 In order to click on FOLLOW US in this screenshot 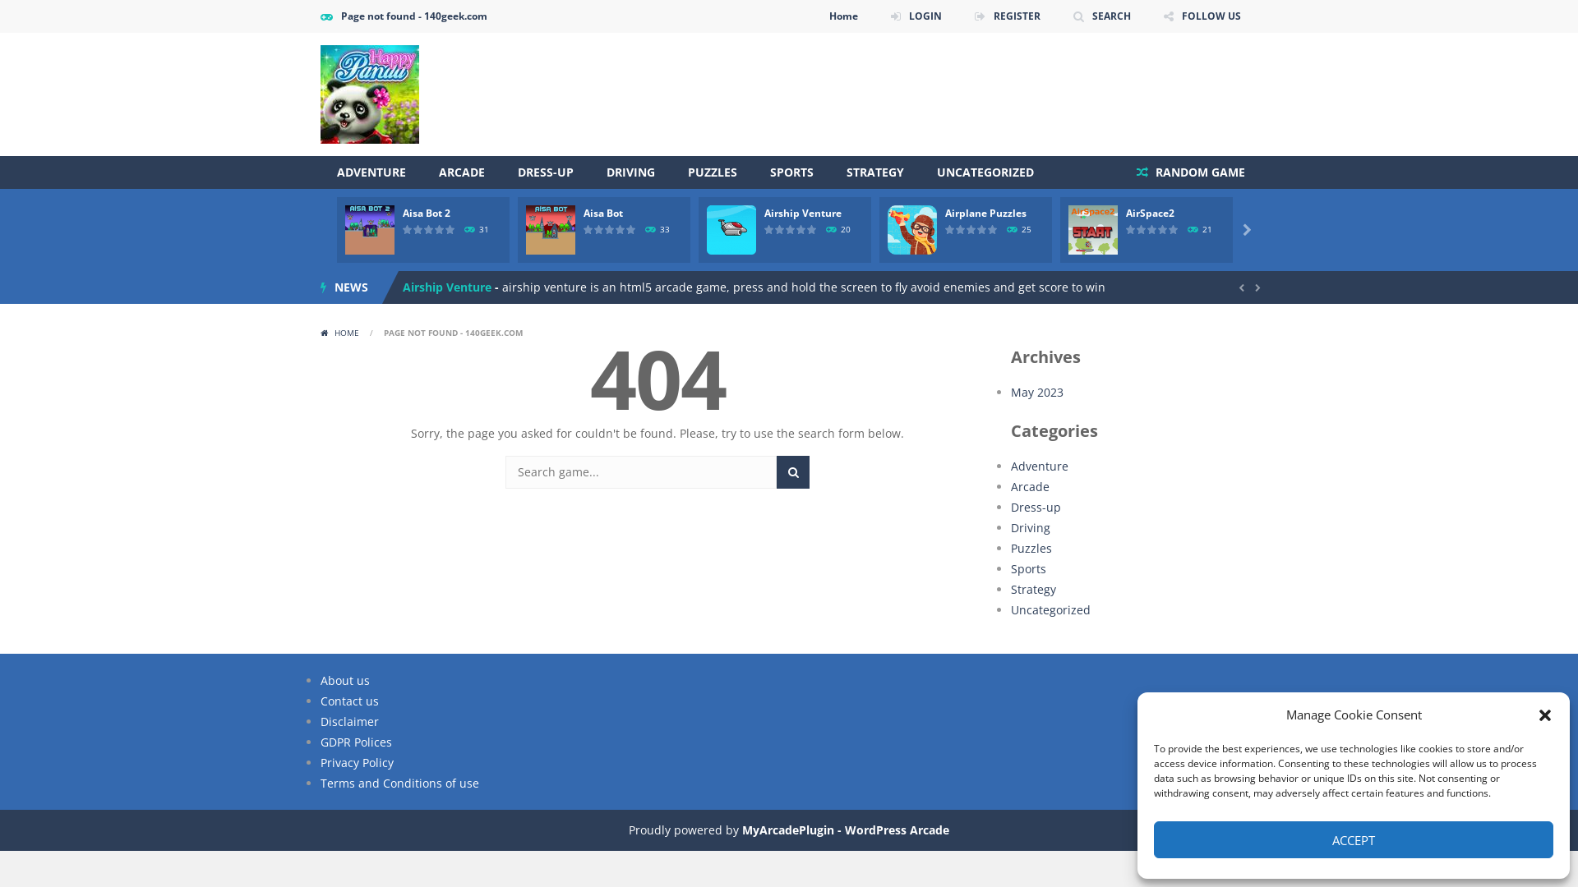, I will do `click(1202, 16)`.